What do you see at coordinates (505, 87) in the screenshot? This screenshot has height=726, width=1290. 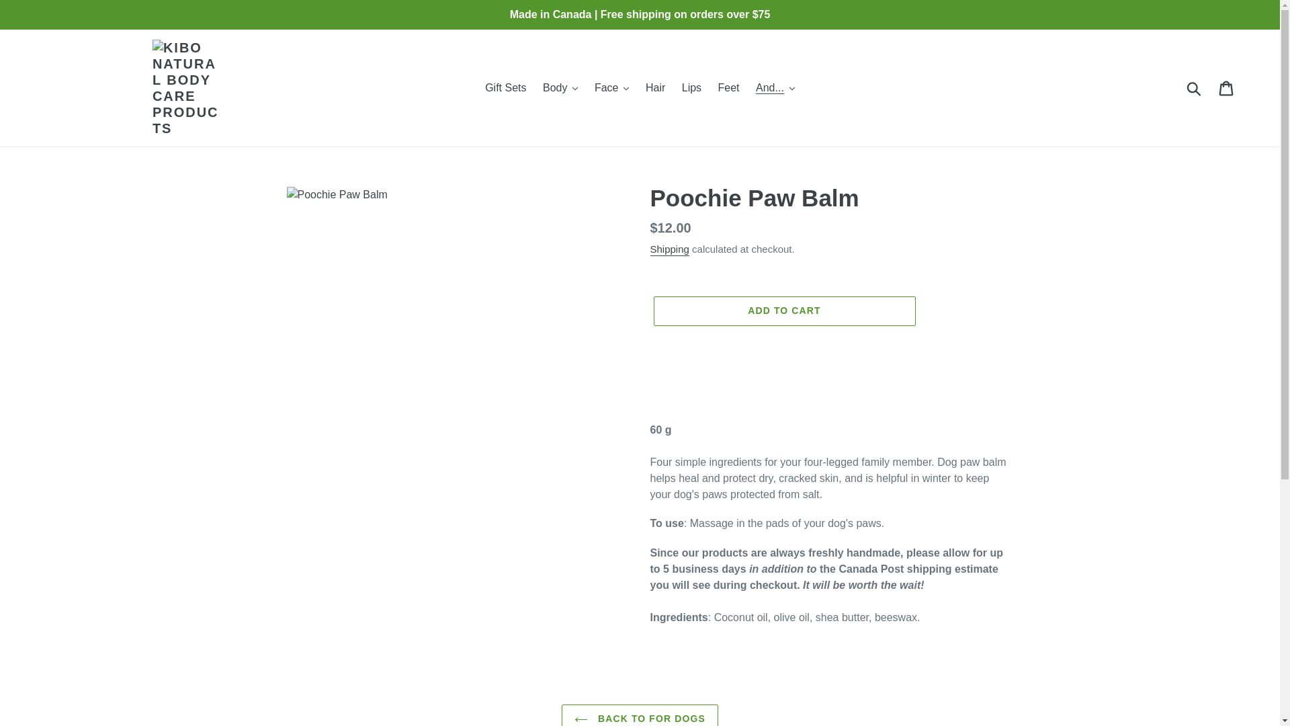 I see `Gift Sets` at bounding box center [505, 87].